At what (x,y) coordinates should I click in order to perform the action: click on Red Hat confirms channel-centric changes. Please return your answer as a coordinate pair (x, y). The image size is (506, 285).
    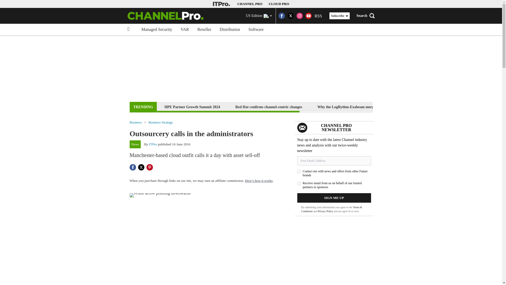
    Looking at the image, I should click on (269, 107).